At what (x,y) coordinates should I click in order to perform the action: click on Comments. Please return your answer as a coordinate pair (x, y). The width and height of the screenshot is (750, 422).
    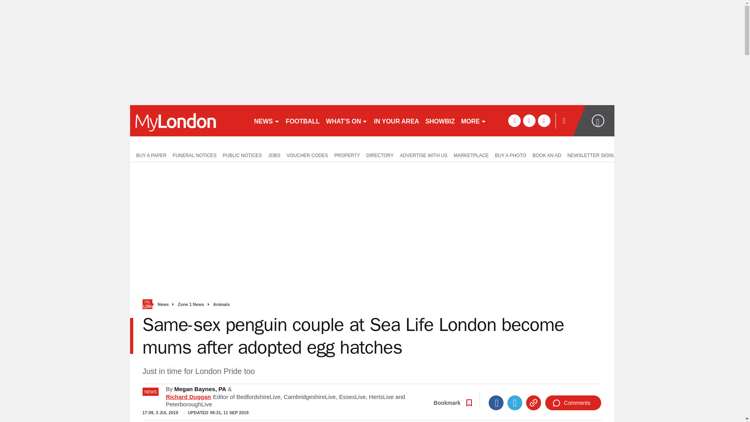
    Looking at the image, I should click on (573, 402).